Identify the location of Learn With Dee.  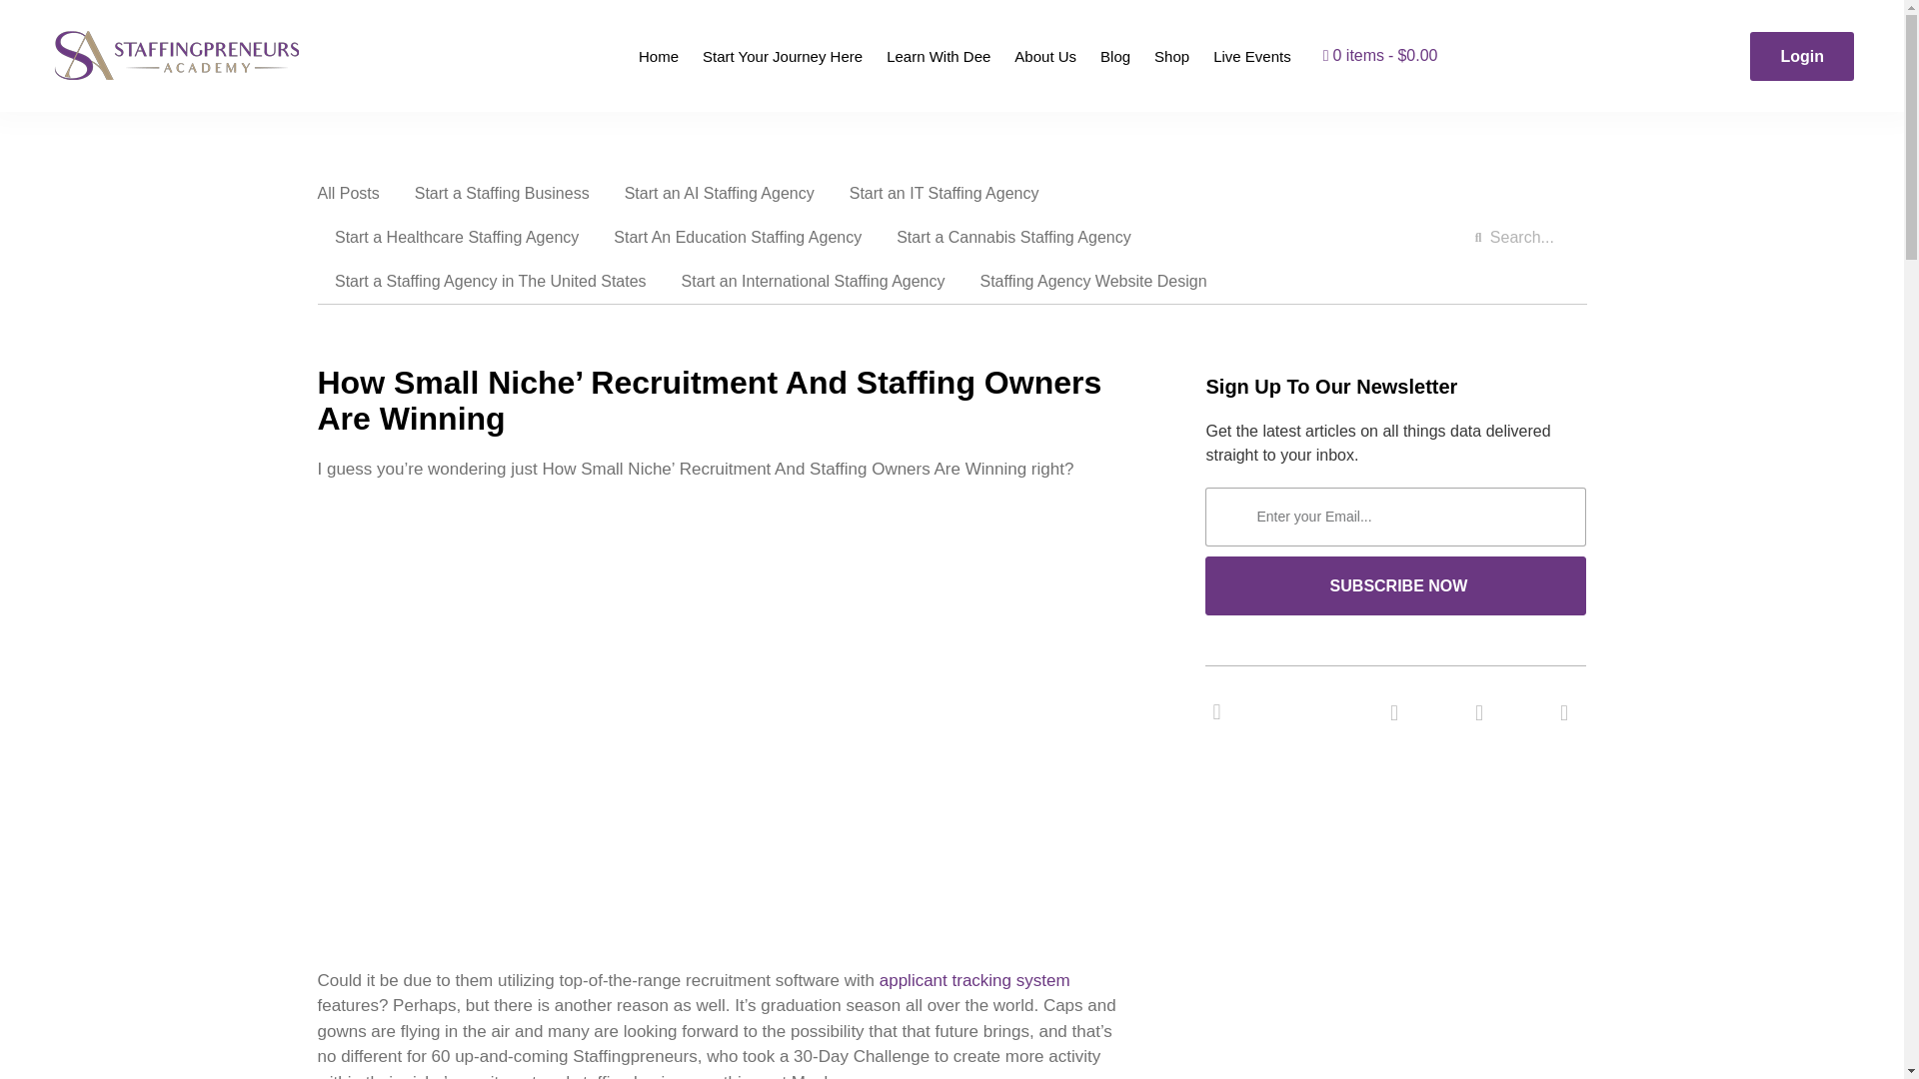
(938, 56).